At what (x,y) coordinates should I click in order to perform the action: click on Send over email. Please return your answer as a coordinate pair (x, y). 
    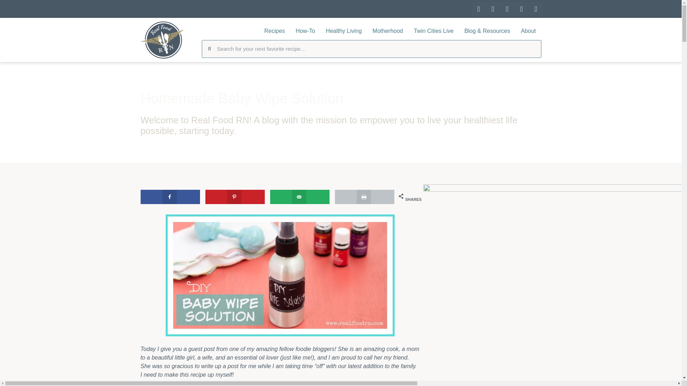
    Looking at the image, I should click on (300, 197).